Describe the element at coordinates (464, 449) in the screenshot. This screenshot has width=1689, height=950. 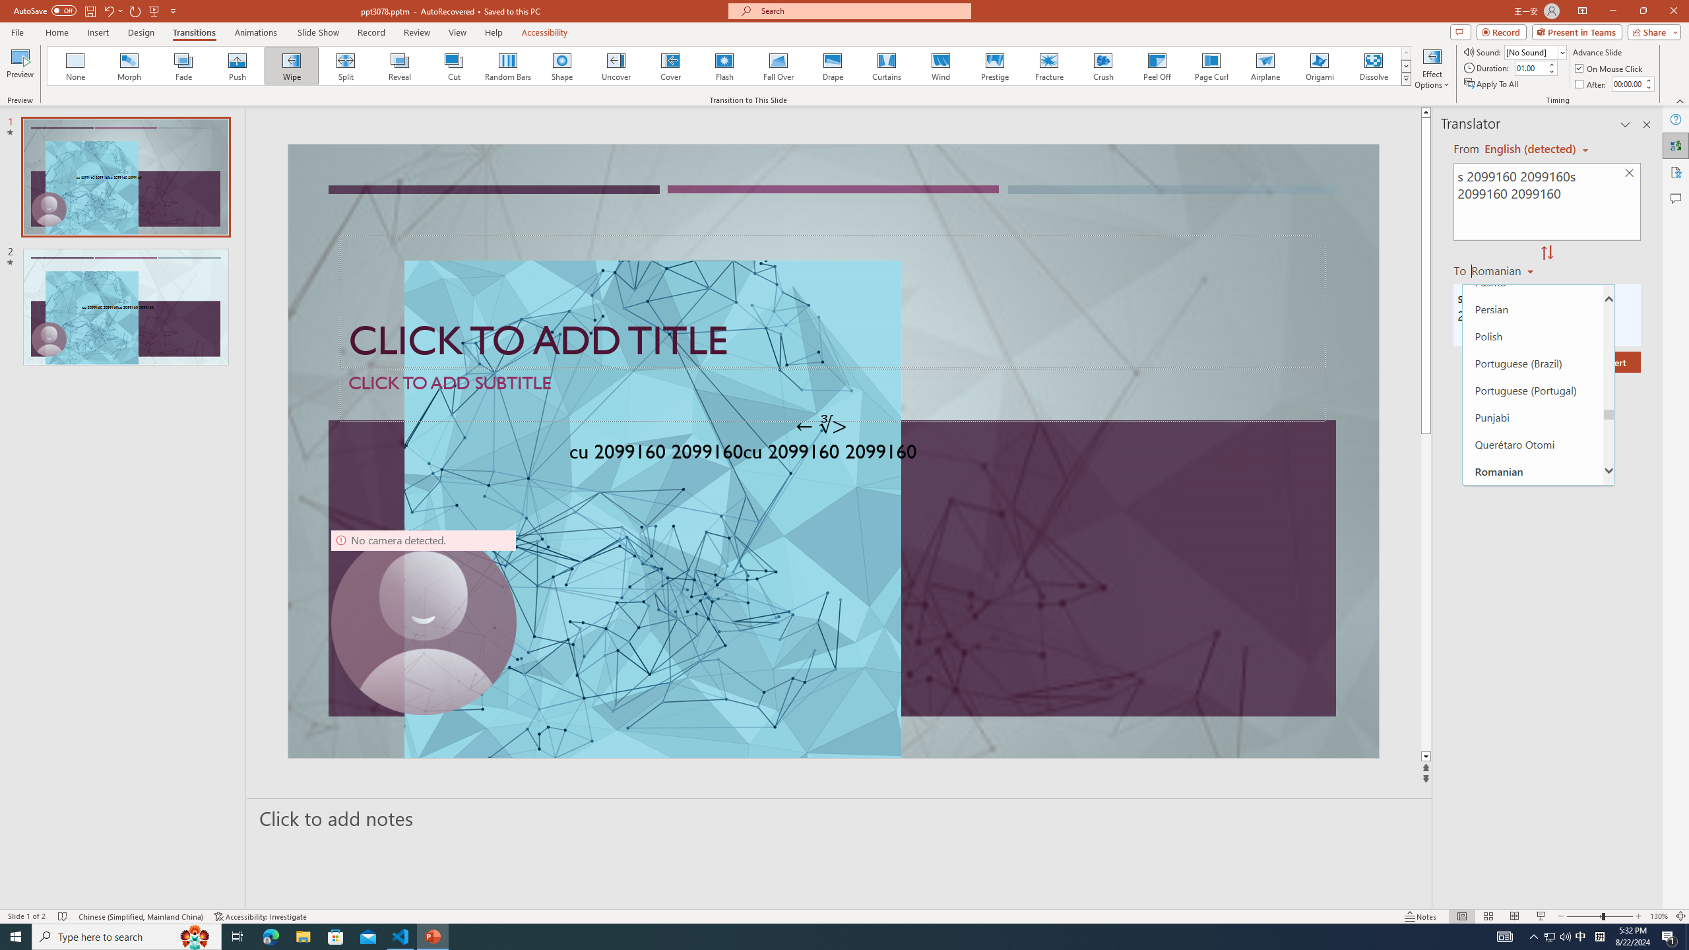
I see `Class: actions-container` at that location.